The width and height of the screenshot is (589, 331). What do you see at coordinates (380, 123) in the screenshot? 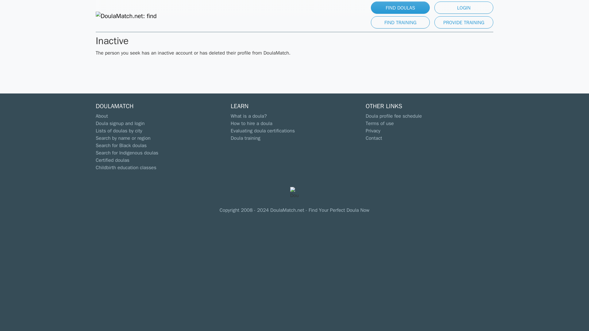
I see `Terms of use` at bounding box center [380, 123].